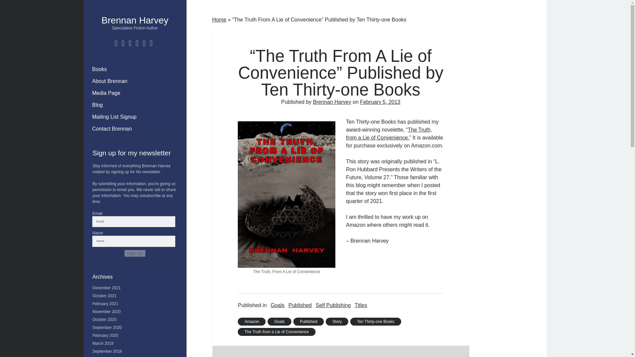  I want to click on About Brennan, so click(110, 81).